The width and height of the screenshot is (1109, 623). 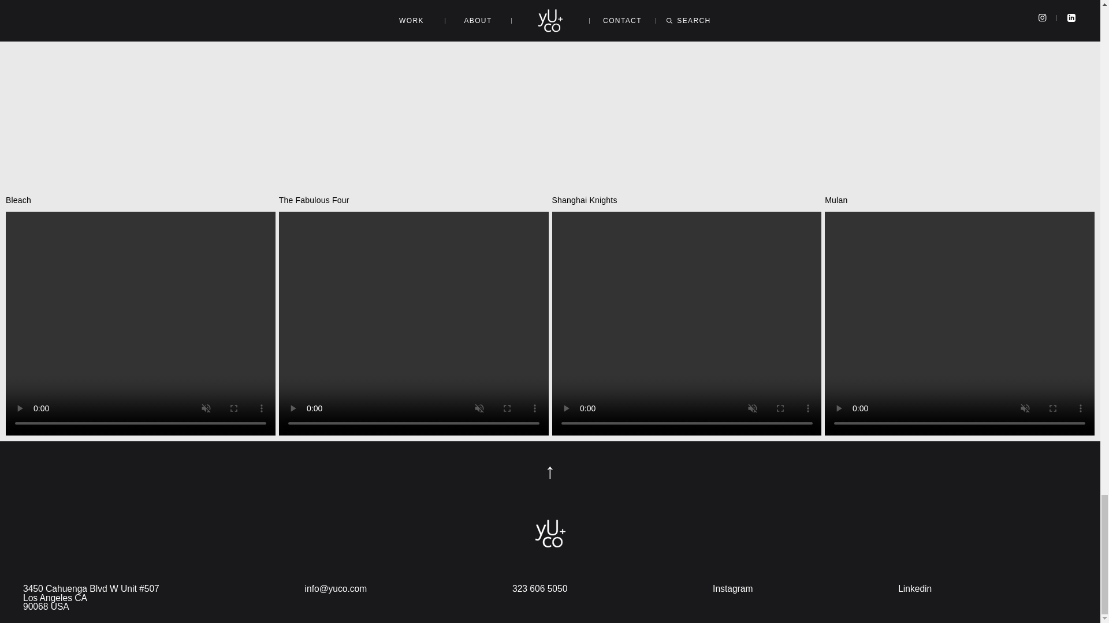 I want to click on The Fabulous Four, so click(x=414, y=314).